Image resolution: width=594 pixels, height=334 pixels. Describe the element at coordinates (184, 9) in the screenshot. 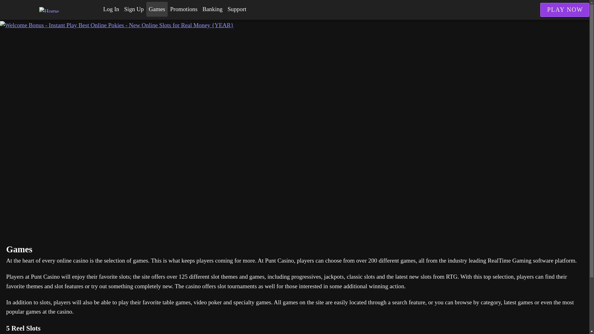

I see `Promotions` at that location.